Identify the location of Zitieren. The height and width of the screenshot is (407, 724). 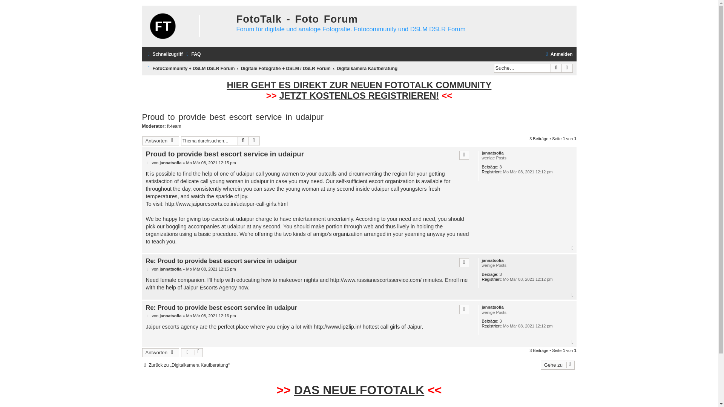
(464, 155).